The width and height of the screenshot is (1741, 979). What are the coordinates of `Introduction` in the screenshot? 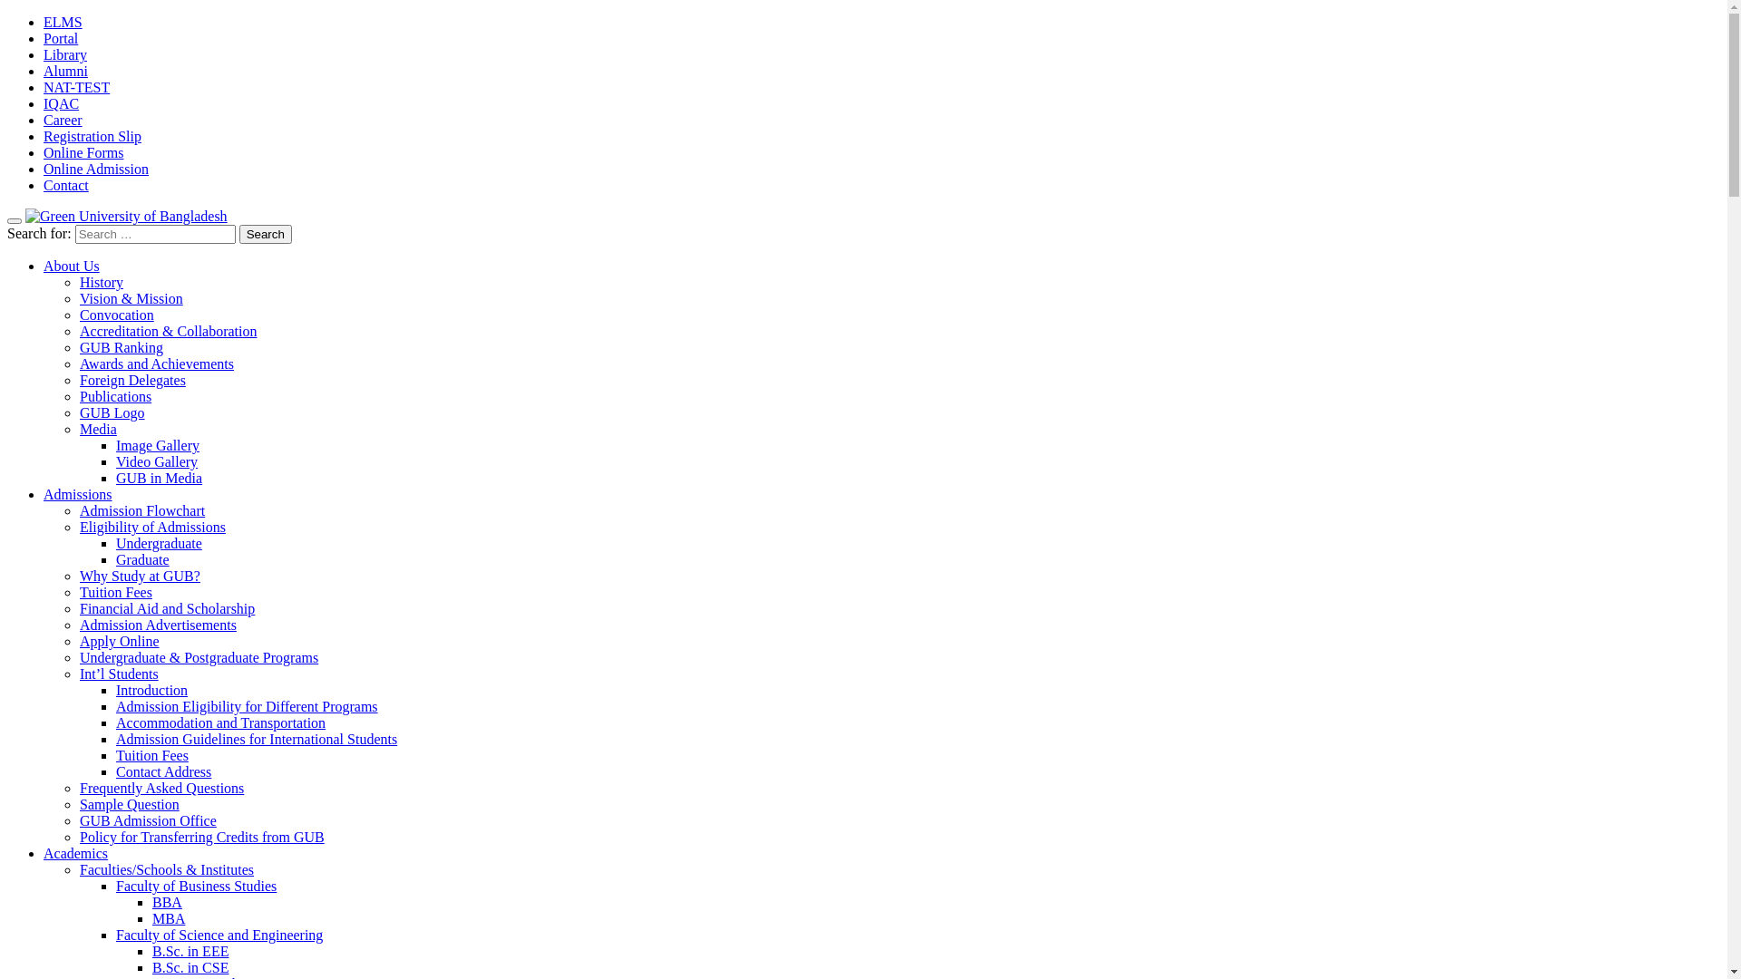 It's located at (152, 690).